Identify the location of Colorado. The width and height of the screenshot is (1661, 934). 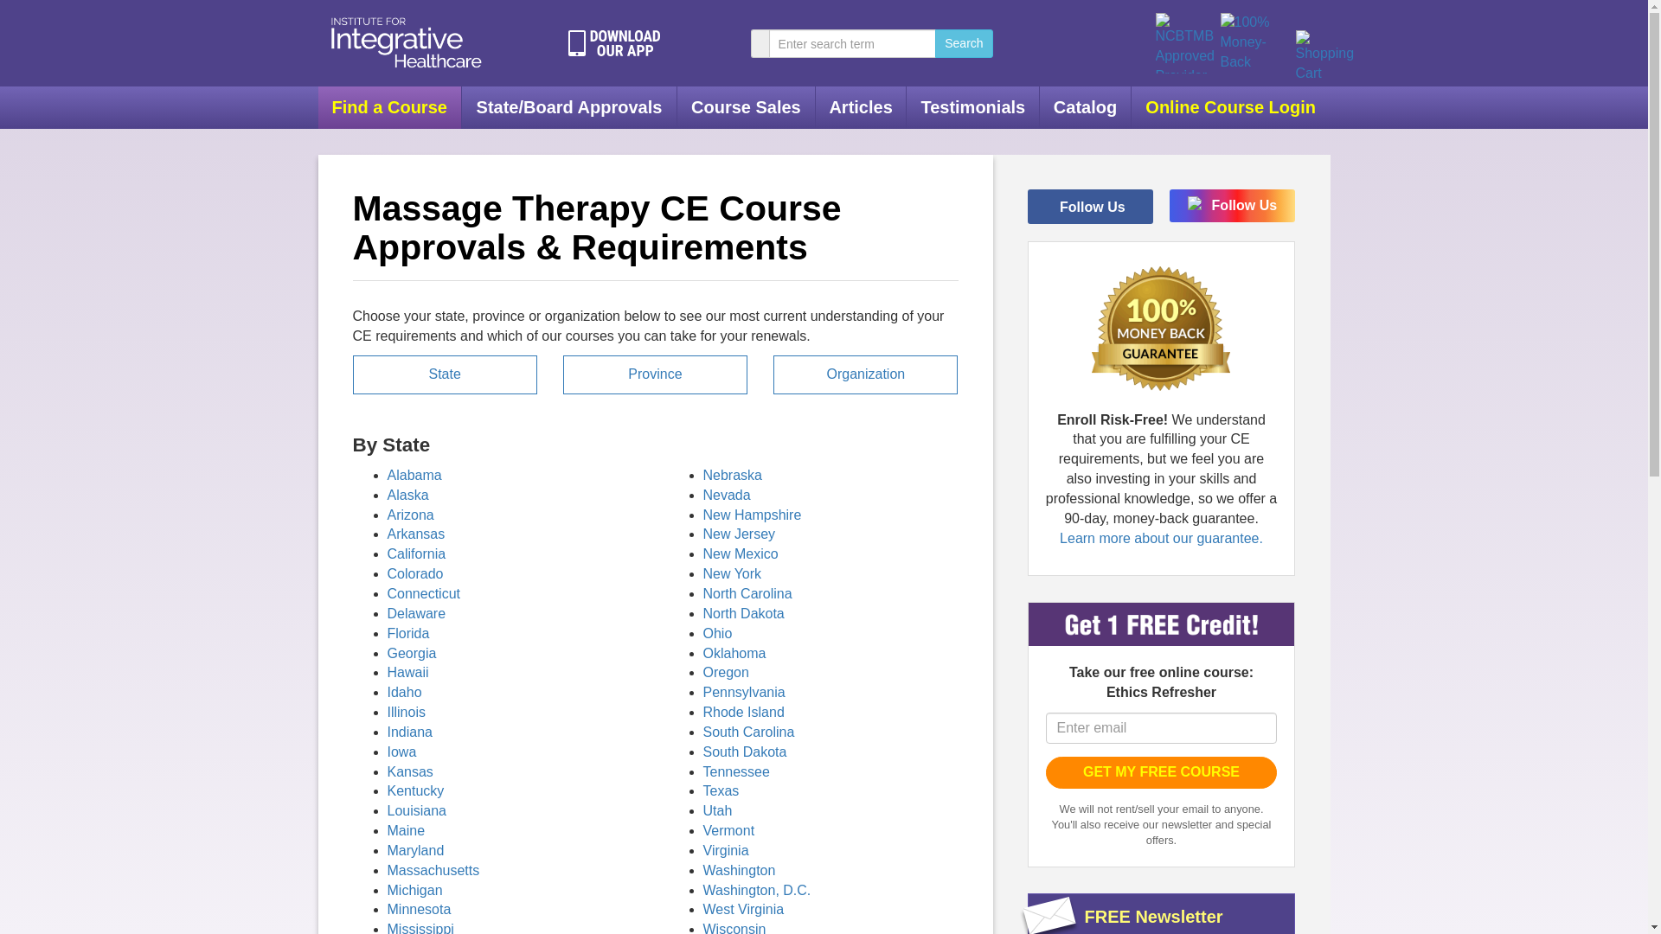
(415, 573).